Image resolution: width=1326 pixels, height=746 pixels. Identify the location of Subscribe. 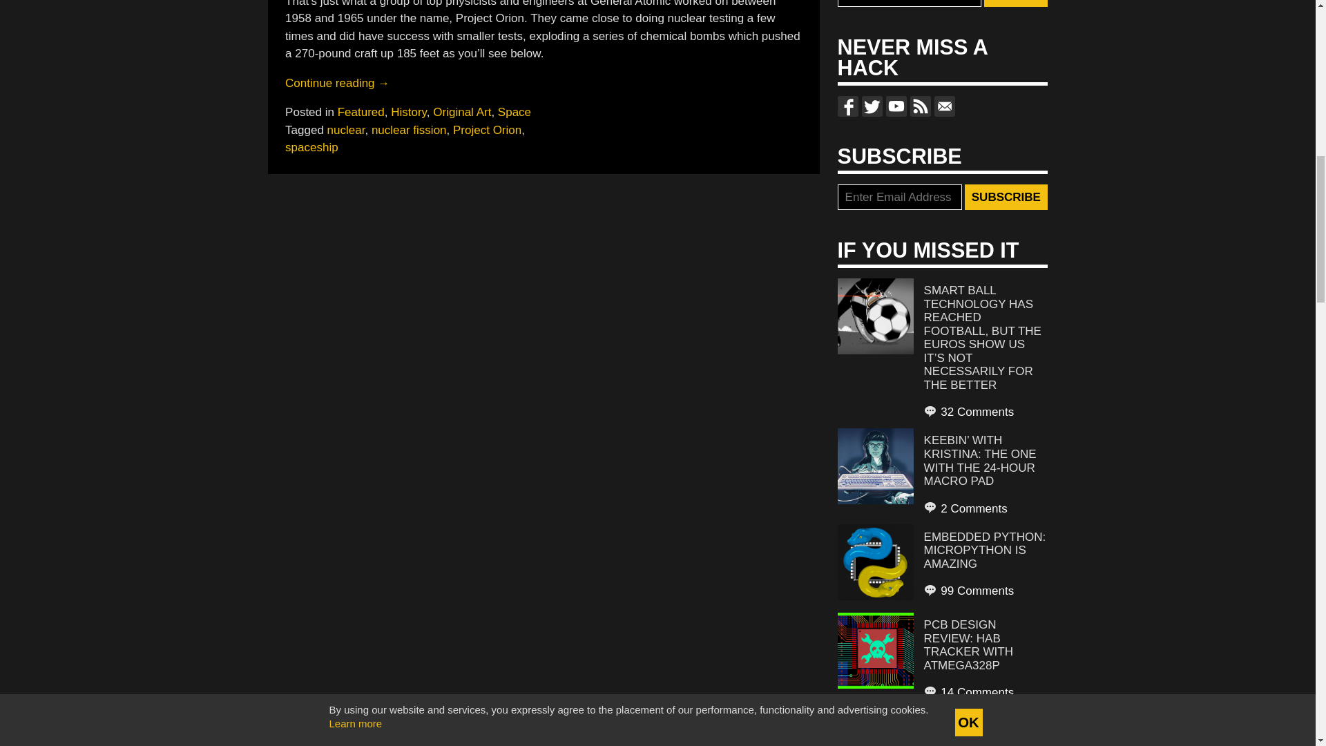
(1006, 197).